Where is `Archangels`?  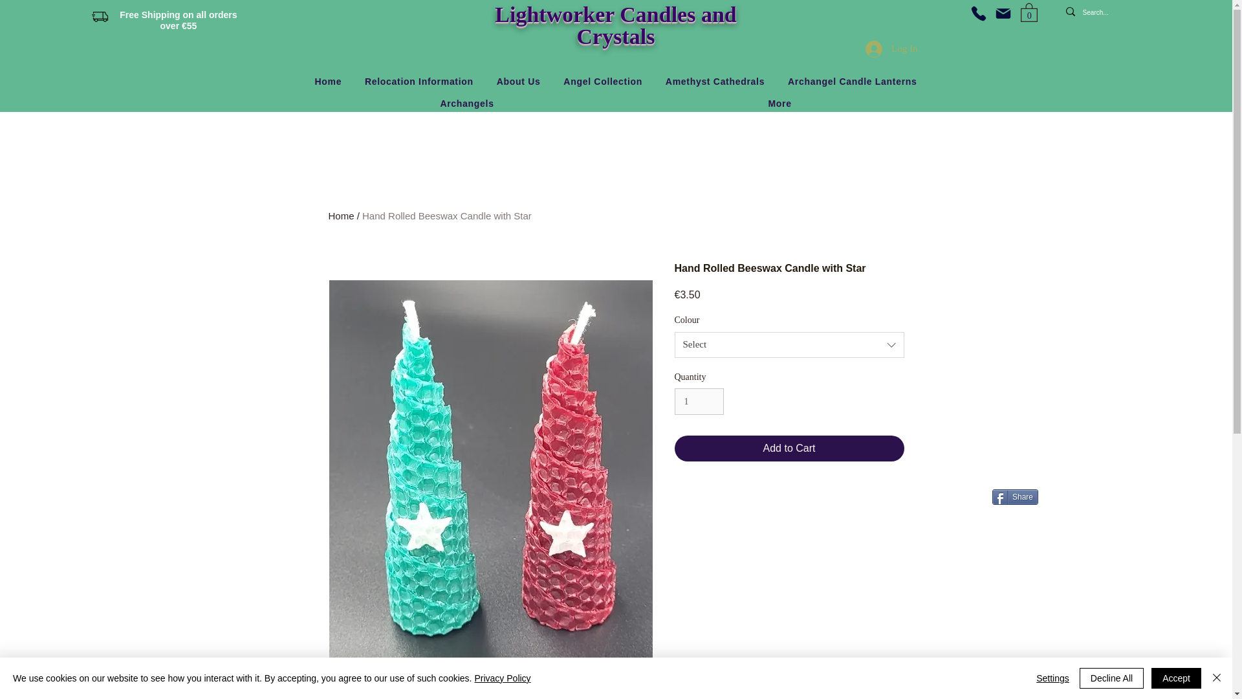
Archangels is located at coordinates (467, 103).